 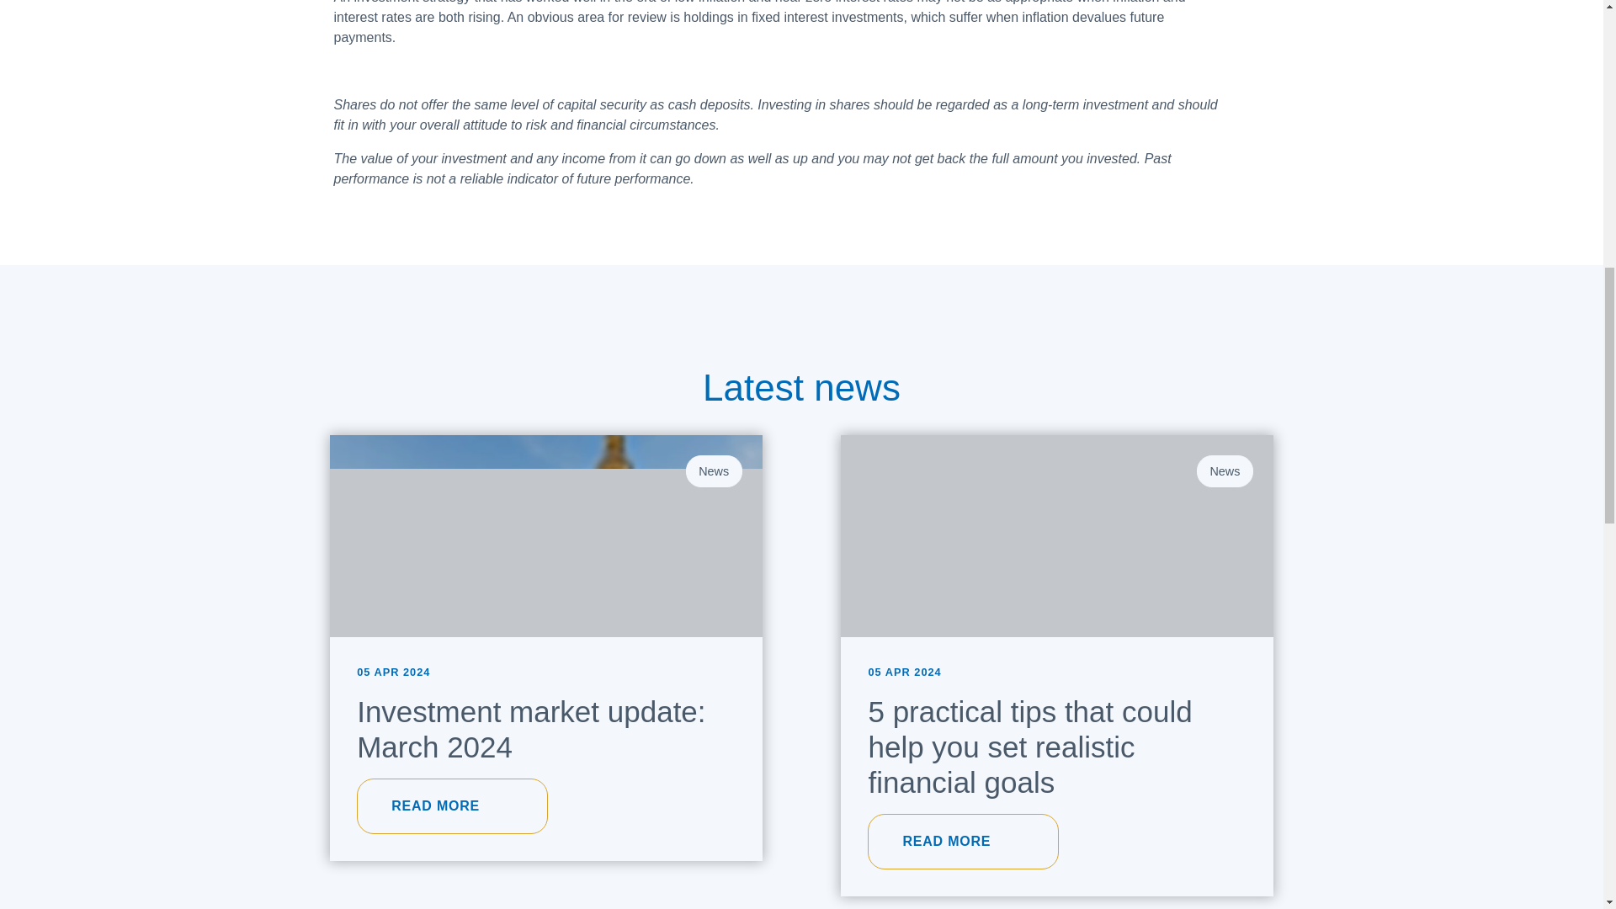 I want to click on READ MORE, so click(x=452, y=806).